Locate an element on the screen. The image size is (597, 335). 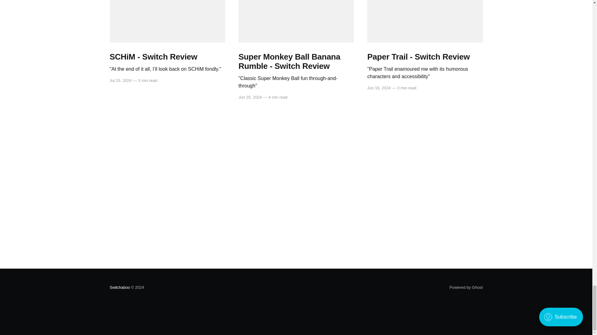
Switchaboo is located at coordinates (119, 287).